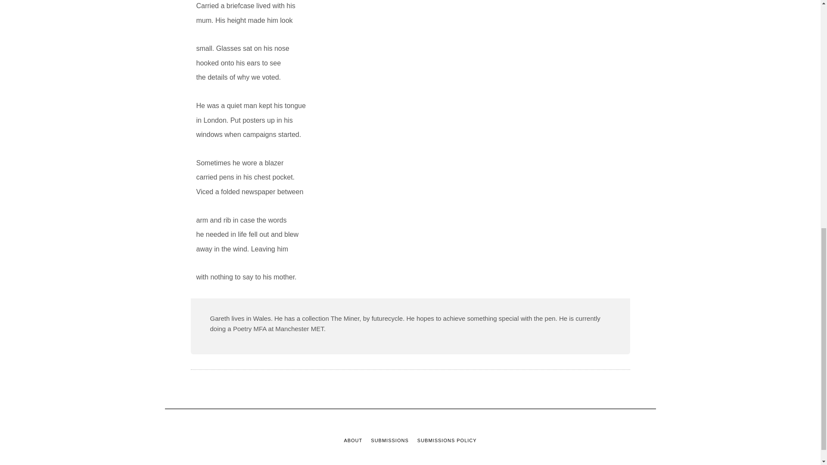  What do you see at coordinates (353, 441) in the screenshot?
I see `ABOUT` at bounding box center [353, 441].